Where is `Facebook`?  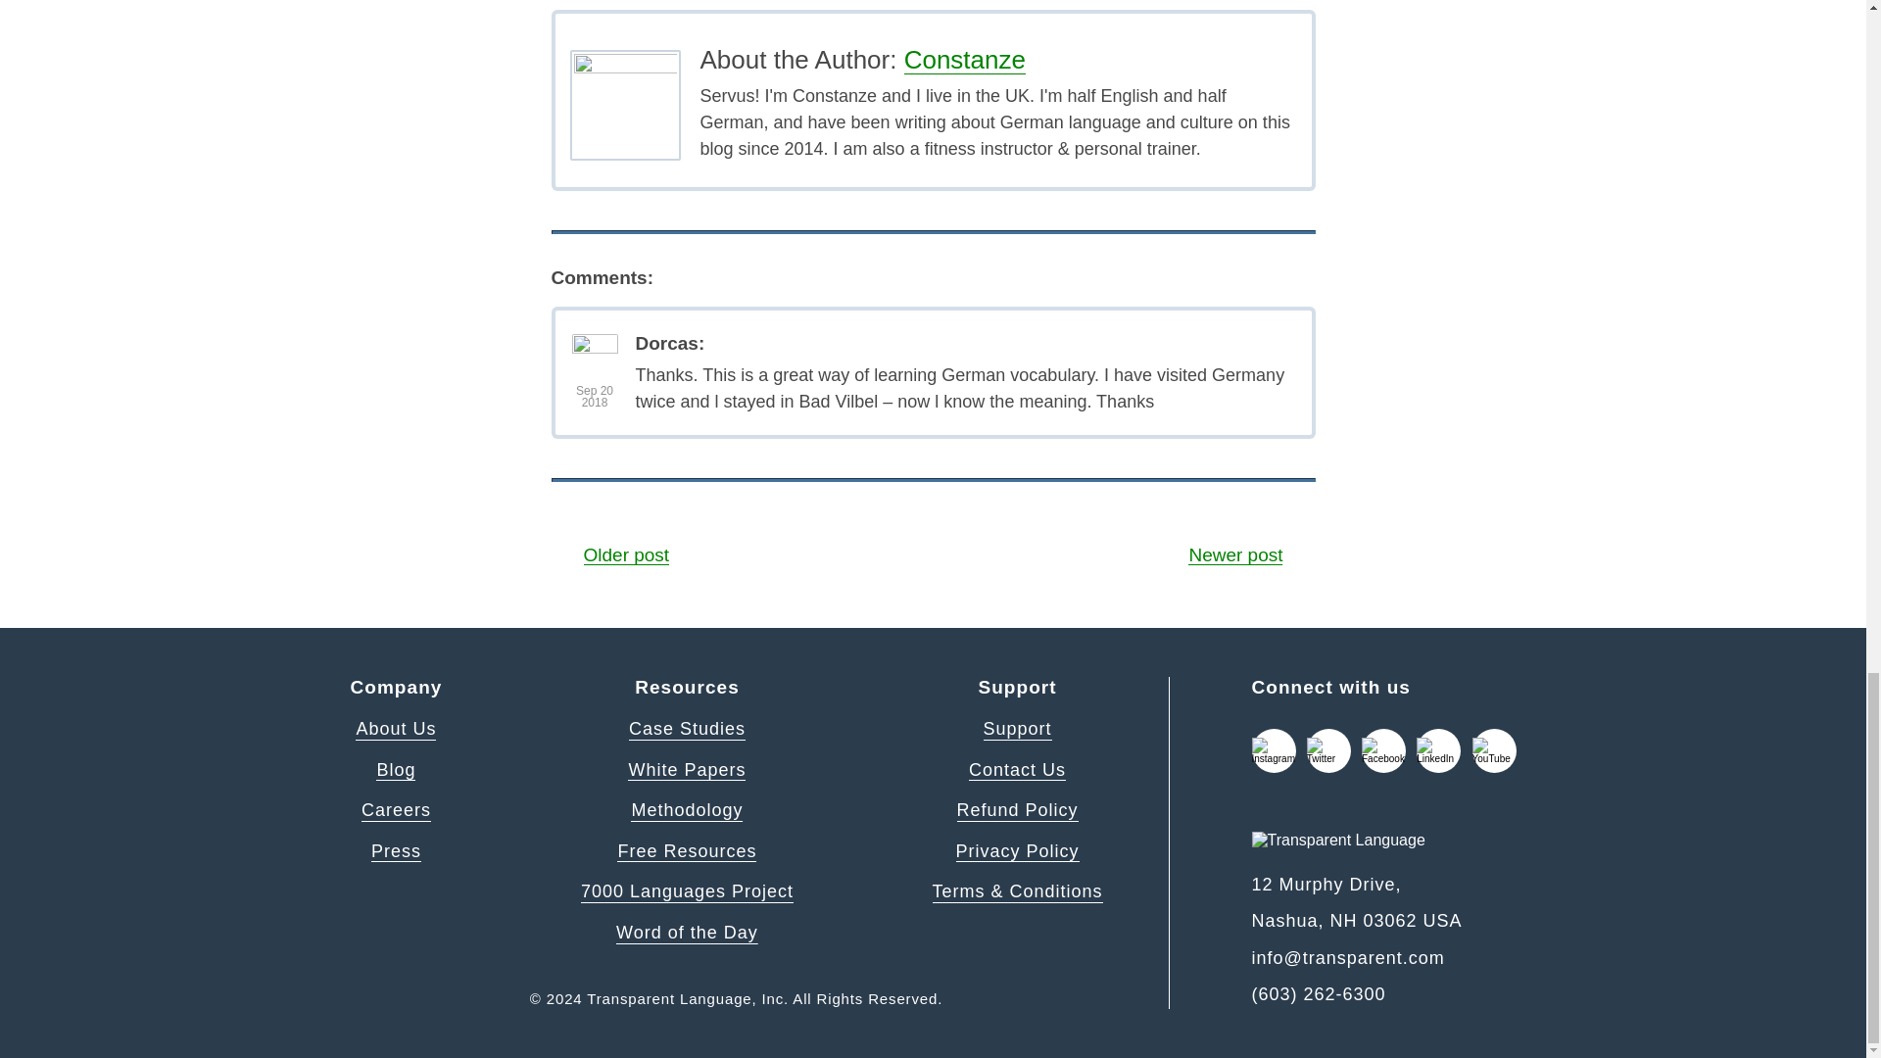
Facebook is located at coordinates (1383, 750).